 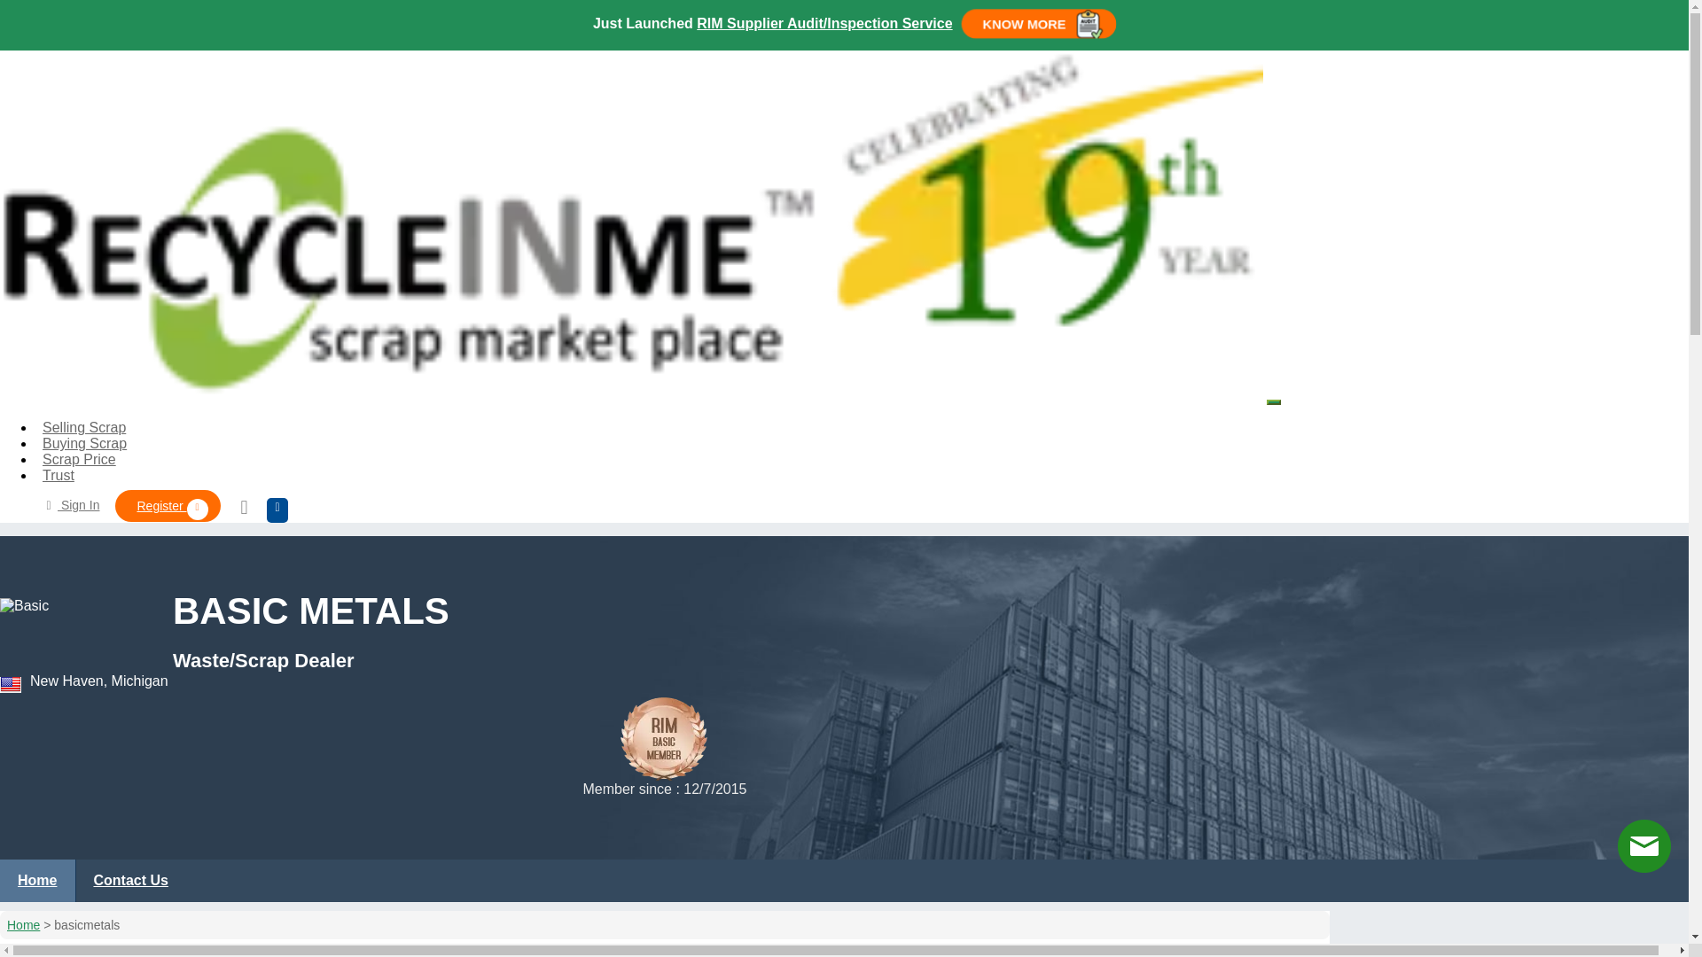 What do you see at coordinates (79, 459) in the screenshot?
I see `Scrap Price` at bounding box center [79, 459].